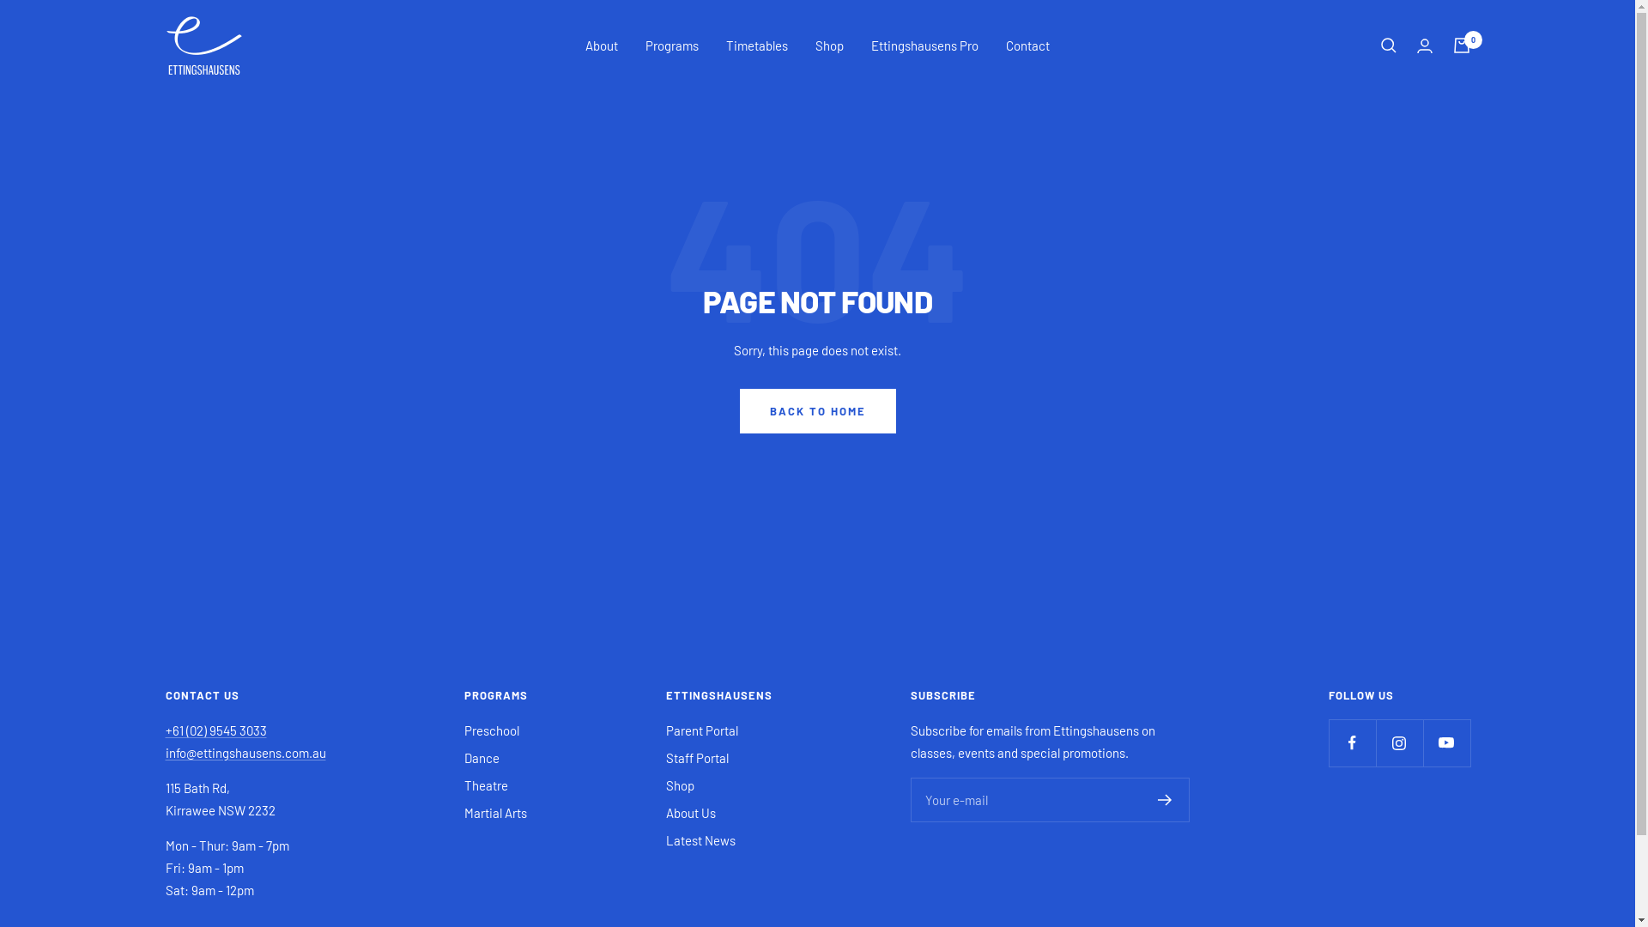  What do you see at coordinates (197, 157) in the screenshot?
I see `PEN` at bounding box center [197, 157].